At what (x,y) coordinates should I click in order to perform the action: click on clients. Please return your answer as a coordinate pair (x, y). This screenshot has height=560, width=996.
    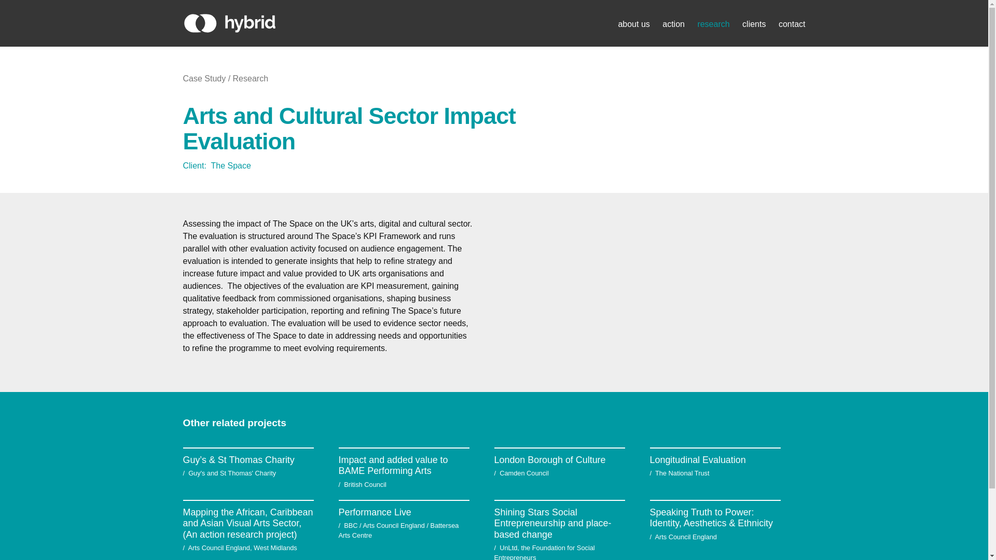
    Looking at the image, I should click on (754, 24).